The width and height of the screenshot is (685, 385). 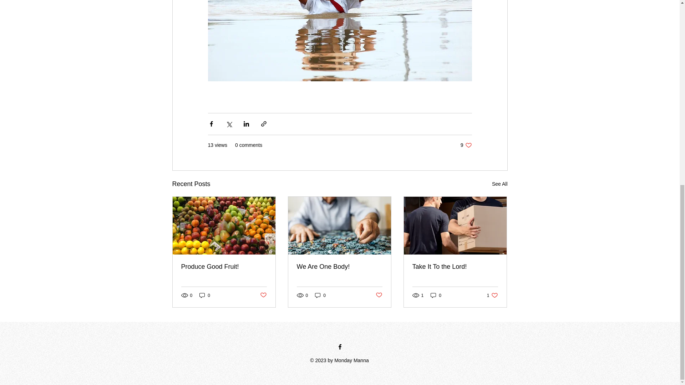 I want to click on Produce Good Fruit!, so click(x=499, y=184).